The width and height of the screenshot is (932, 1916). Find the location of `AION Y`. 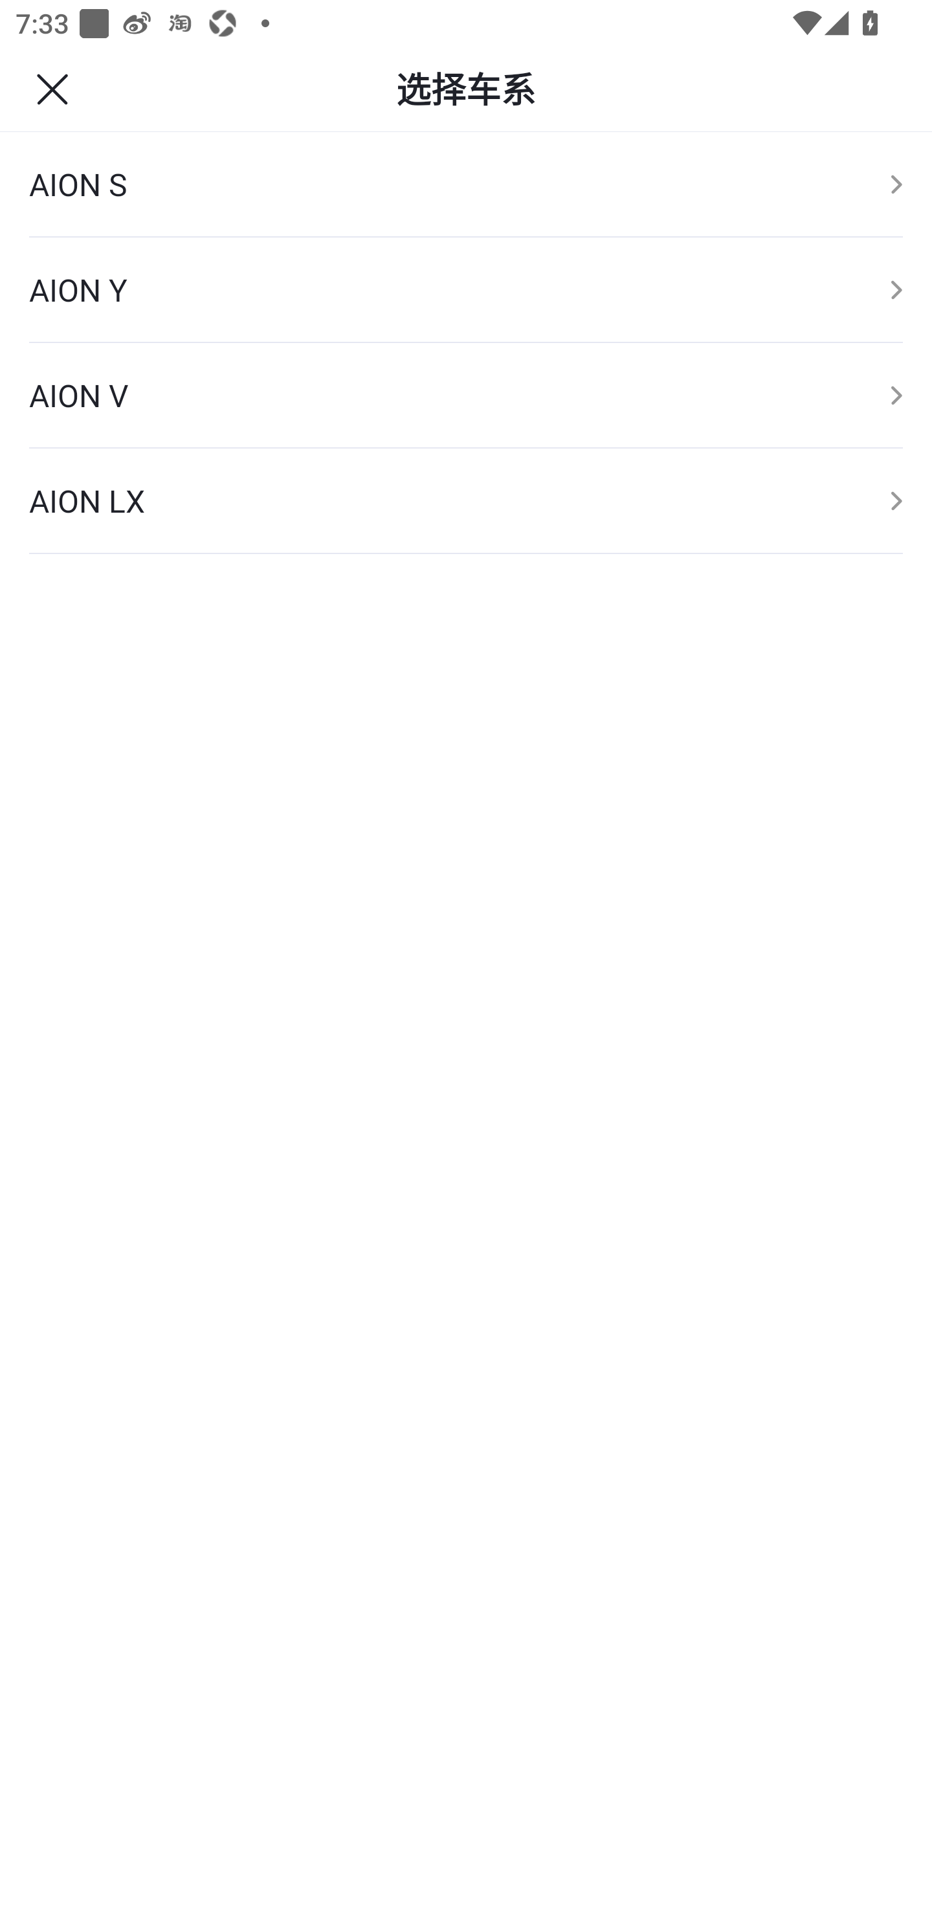

AION Y is located at coordinates (466, 290).